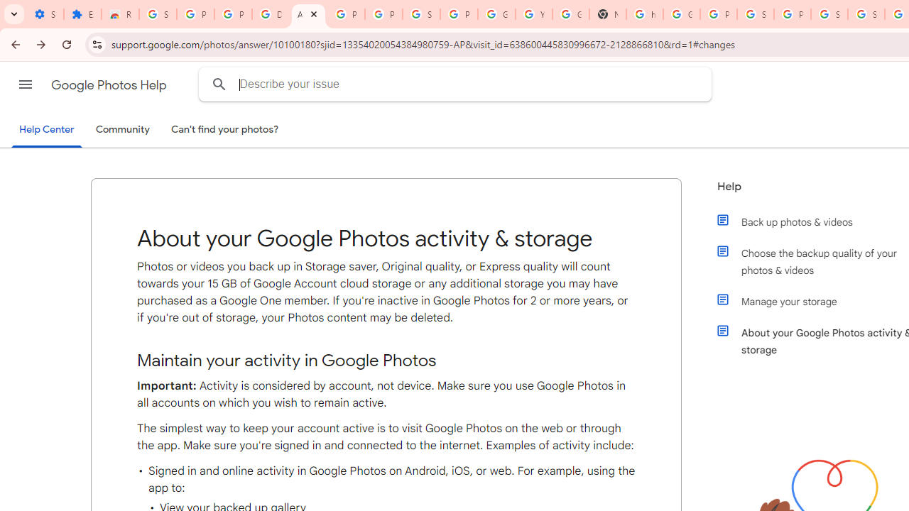 The width and height of the screenshot is (909, 511). I want to click on Reviews: Helix Fruit Jump Arcade Game, so click(120, 14).